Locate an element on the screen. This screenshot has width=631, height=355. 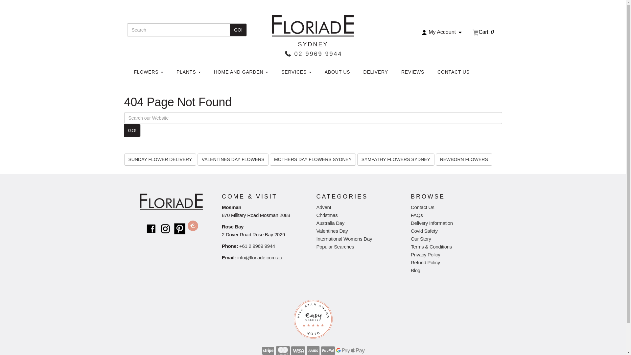
NEWBORN FLOWERS is located at coordinates (464, 159).